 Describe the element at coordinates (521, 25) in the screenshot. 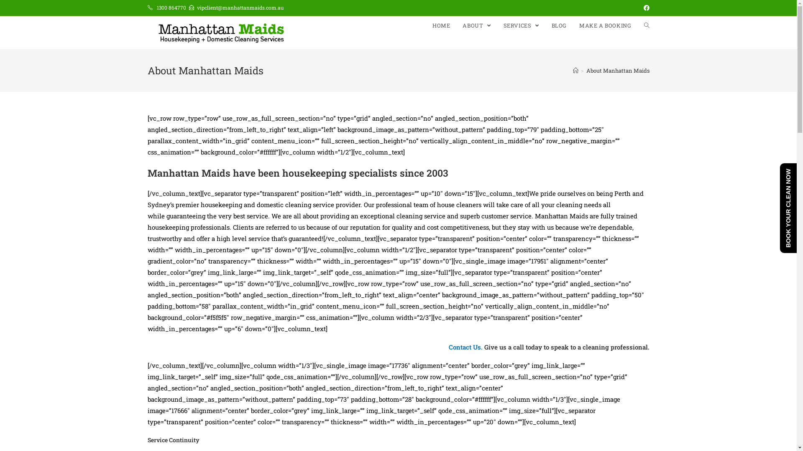

I see `SERVICES` at that location.